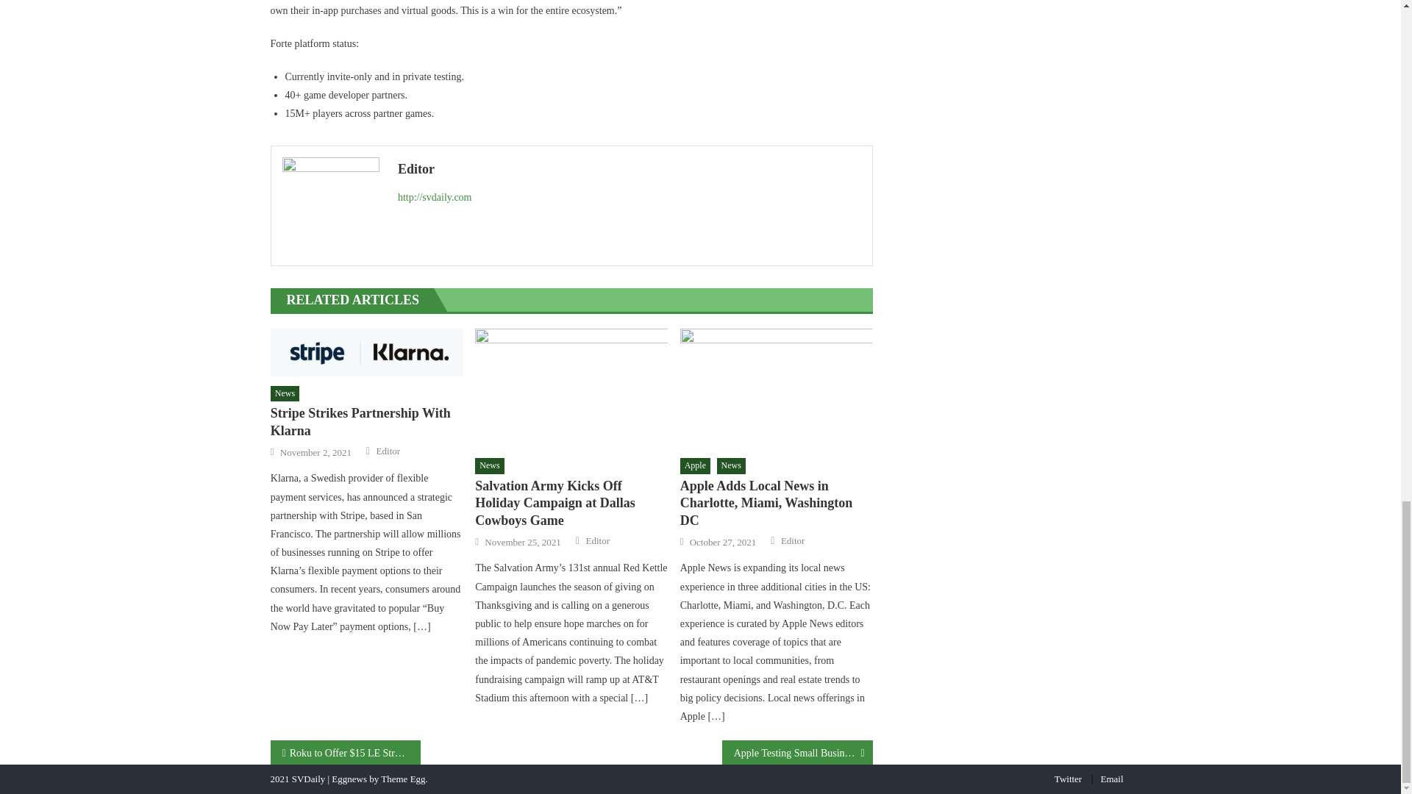  I want to click on News, so click(730, 466).